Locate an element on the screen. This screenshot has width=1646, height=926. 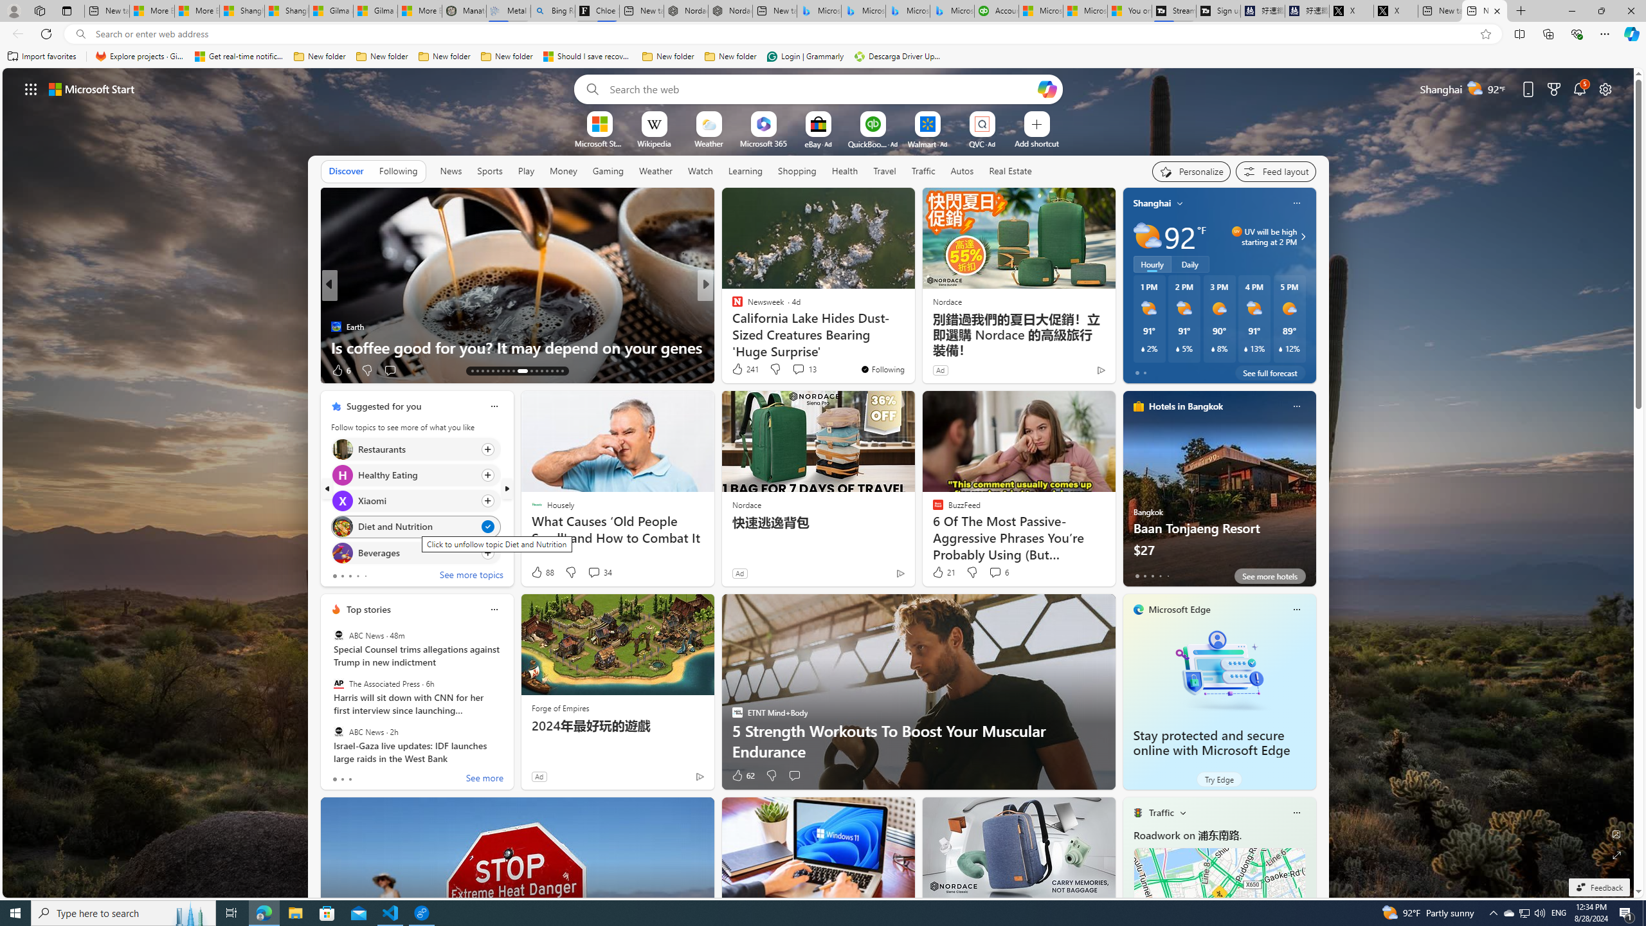
Microsoft Edge is located at coordinates (1180, 610).